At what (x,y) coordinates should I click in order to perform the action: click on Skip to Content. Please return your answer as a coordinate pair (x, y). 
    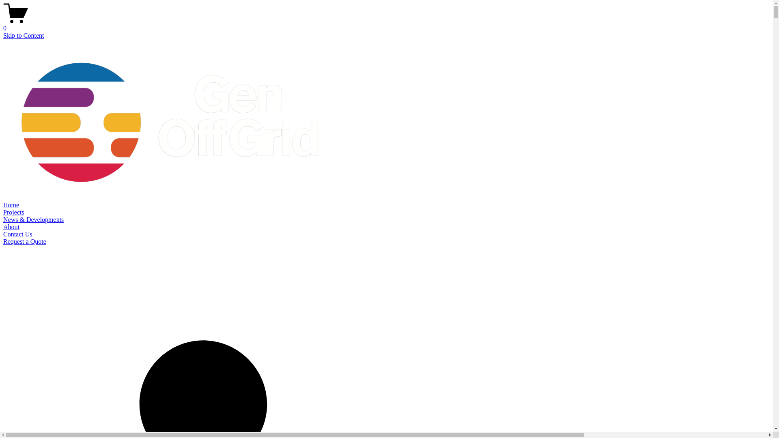
    Looking at the image, I should click on (24, 36).